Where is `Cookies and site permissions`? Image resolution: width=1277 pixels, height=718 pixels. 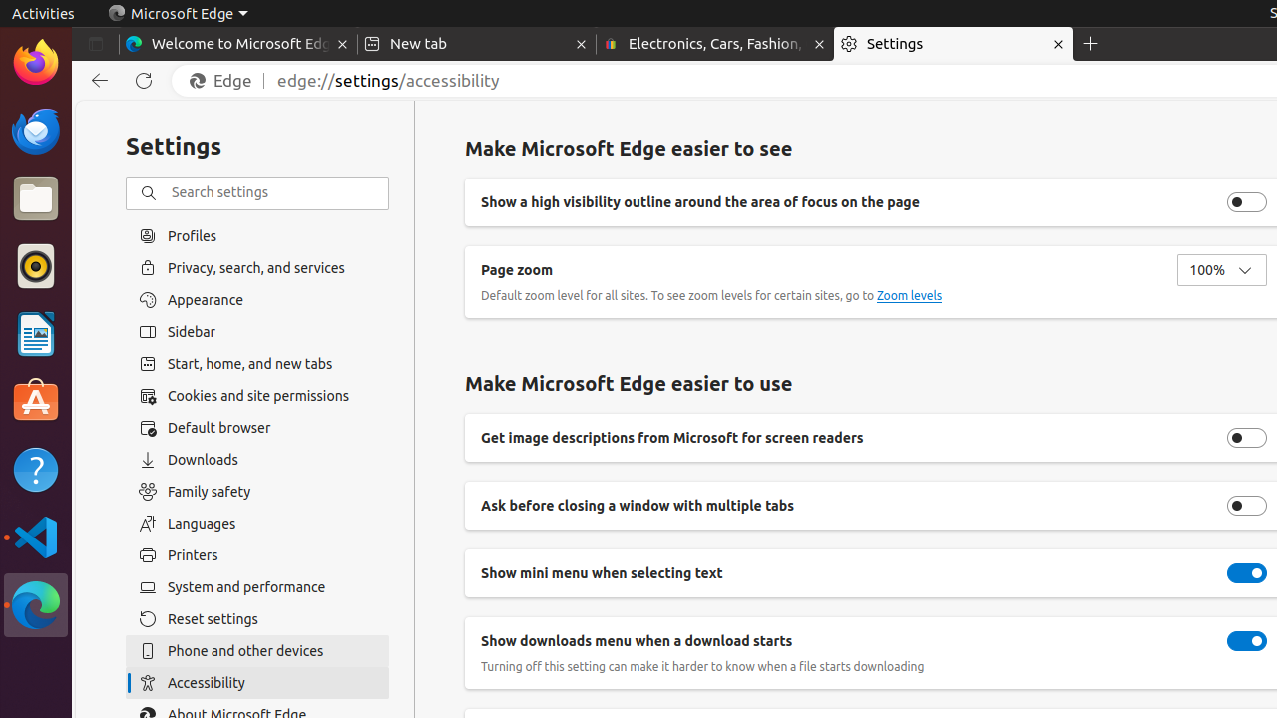
Cookies and site permissions is located at coordinates (257, 396).